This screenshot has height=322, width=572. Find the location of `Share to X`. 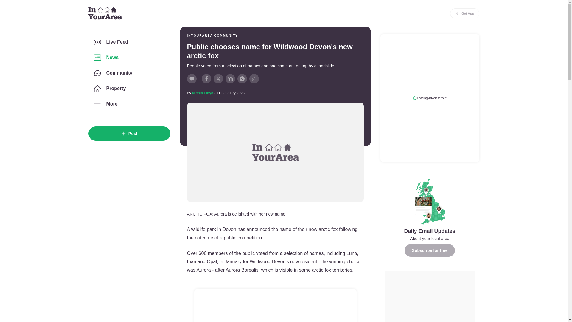

Share to X is located at coordinates (218, 79).